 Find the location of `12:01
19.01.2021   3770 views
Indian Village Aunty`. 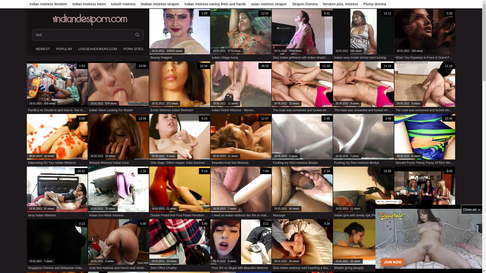

12:01
19.01.2021   3770 views
Indian Village Aunty is located at coordinates (241, 35).